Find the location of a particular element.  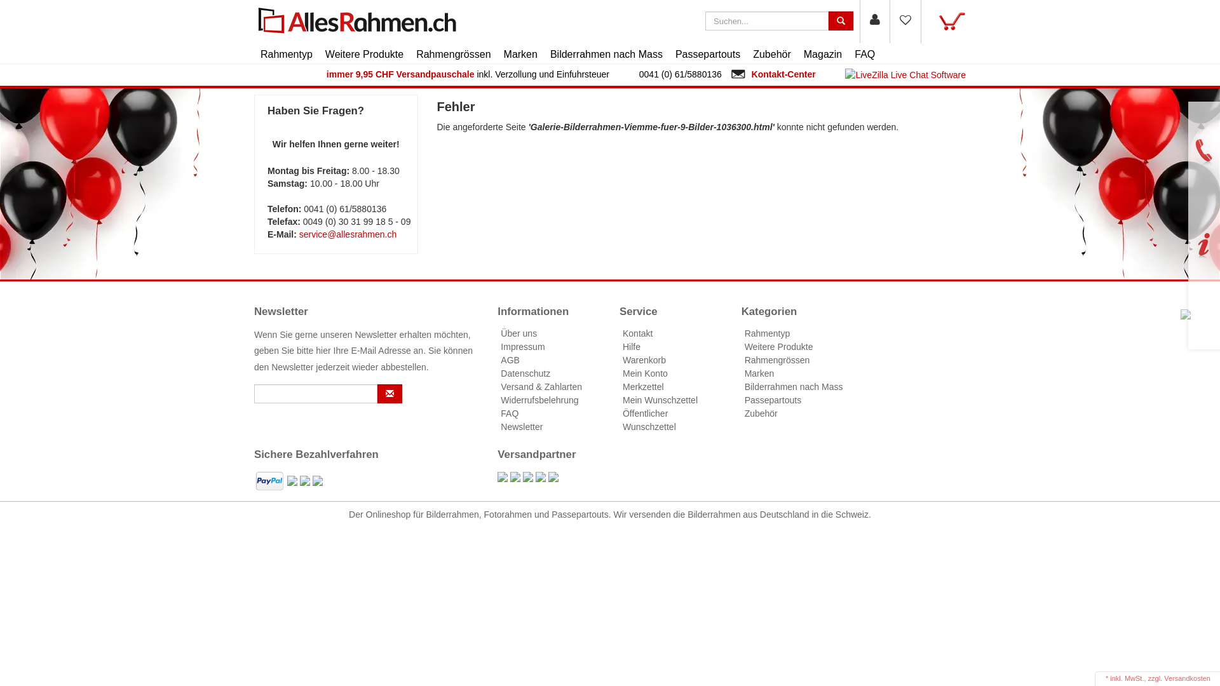

Suchen is located at coordinates (944, 22).